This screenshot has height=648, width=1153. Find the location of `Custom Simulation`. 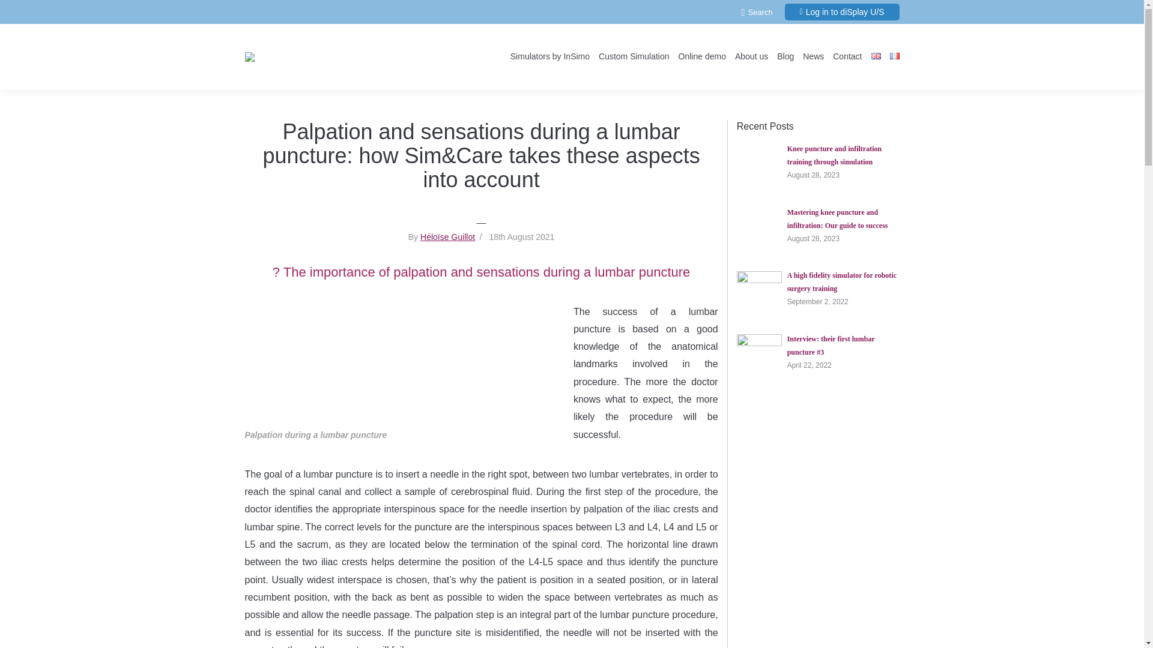

Custom Simulation is located at coordinates (634, 56).